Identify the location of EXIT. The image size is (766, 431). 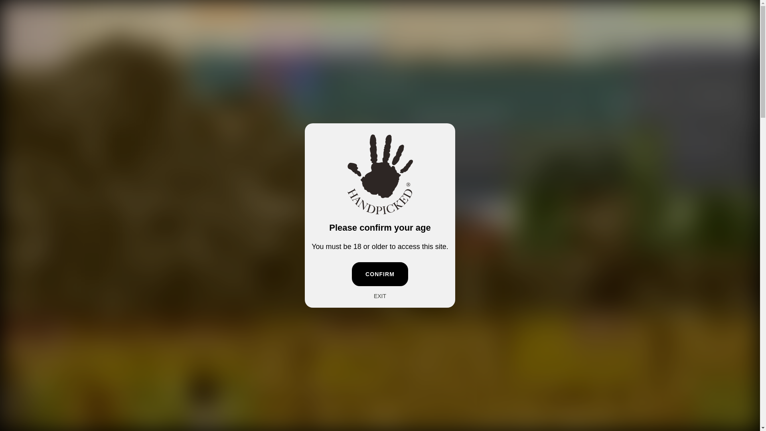
(380, 296).